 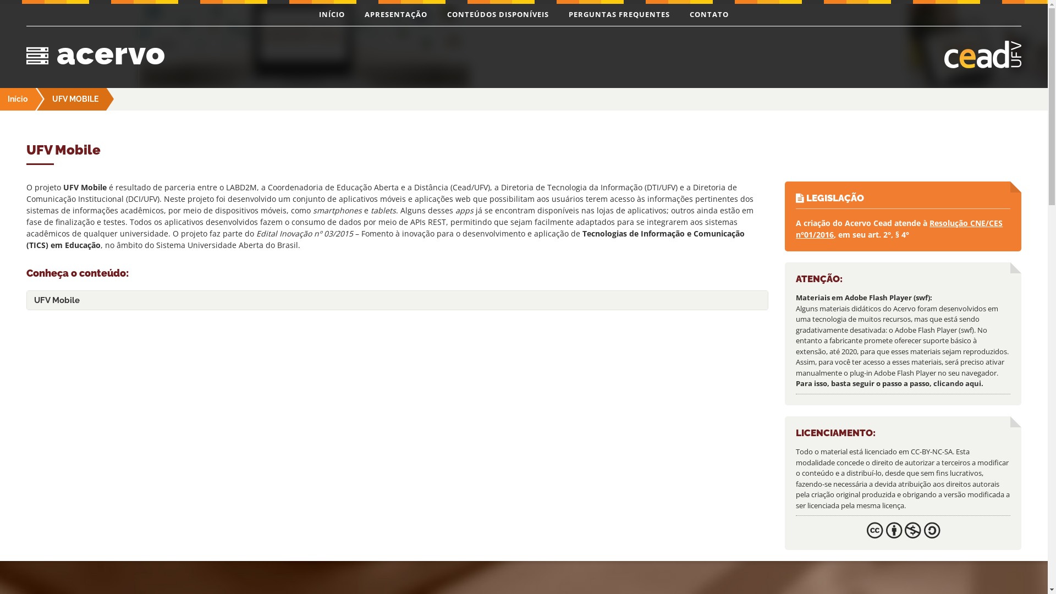 I want to click on acervo, so click(x=271, y=53).